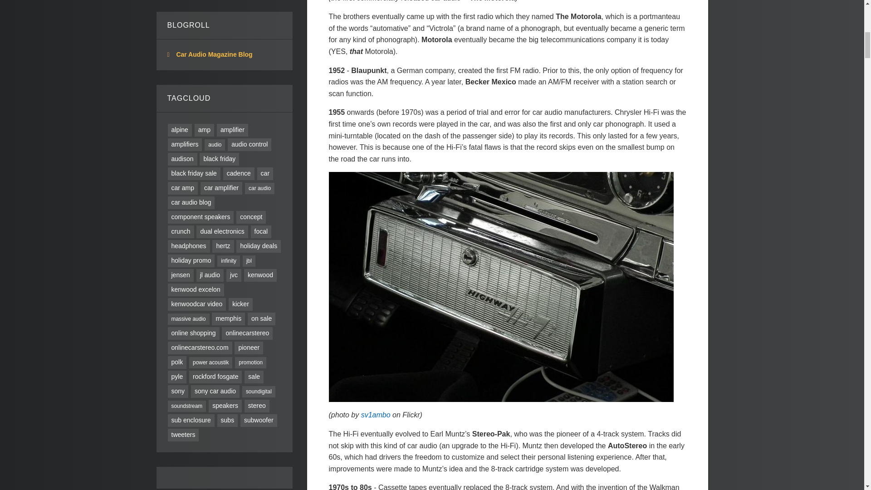 Image resolution: width=871 pixels, height=490 pixels. What do you see at coordinates (232, 130) in the screenshot?
I see `Tag: amplifier` at bounding box center [232, 130].